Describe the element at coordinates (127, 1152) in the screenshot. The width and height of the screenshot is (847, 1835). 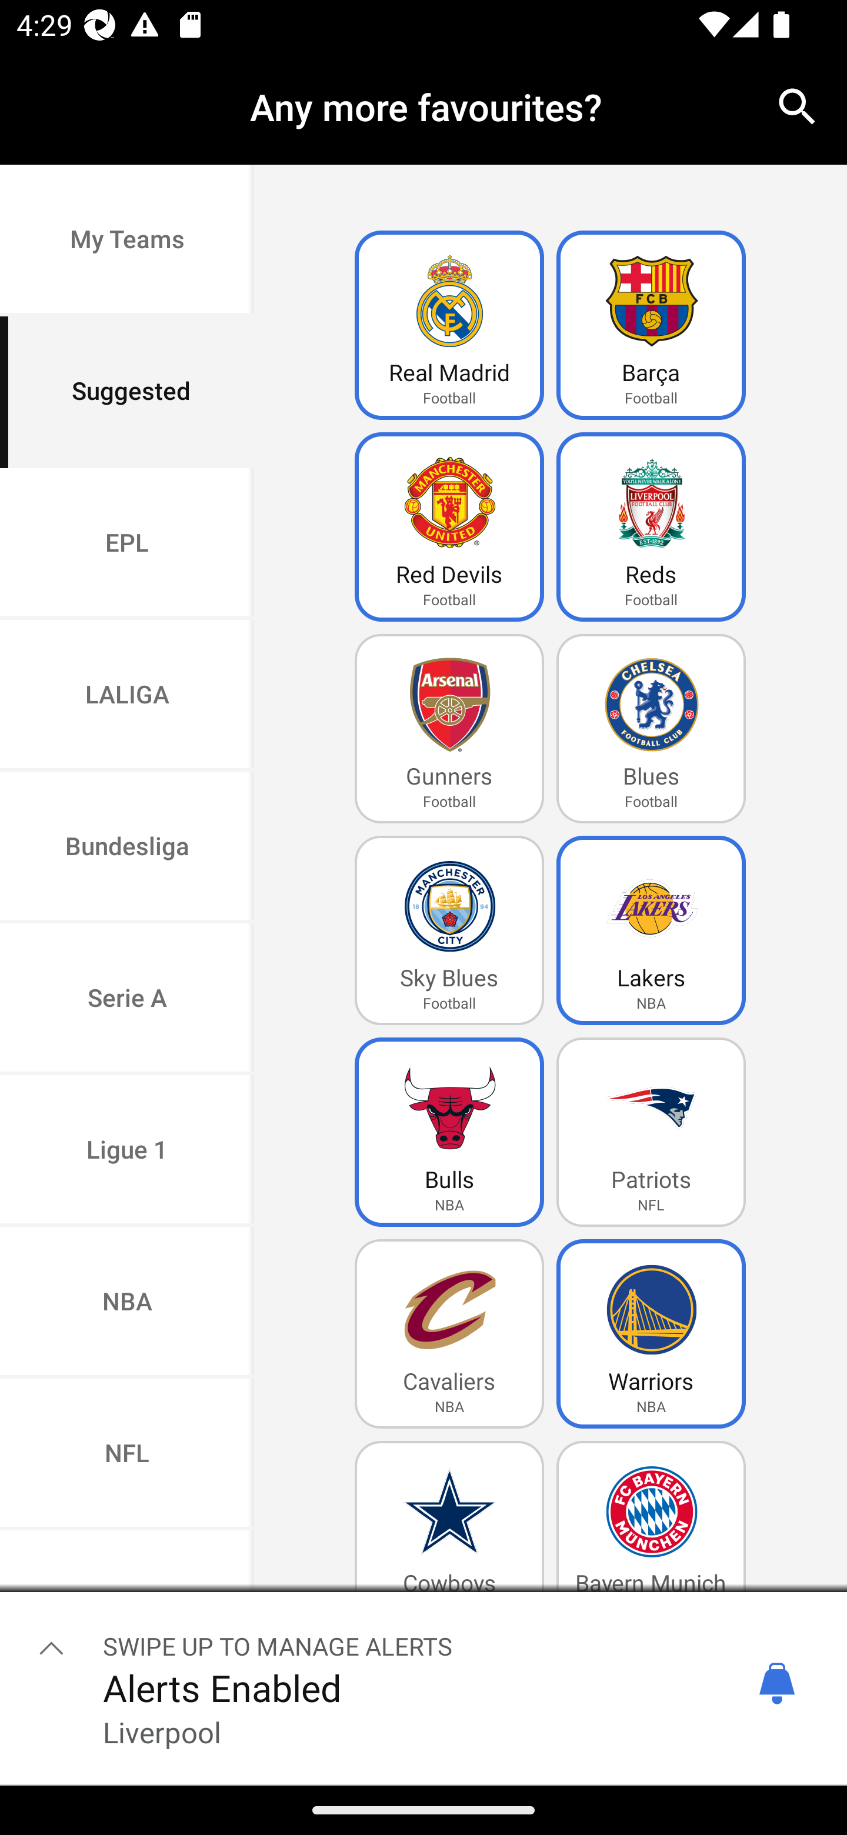
I see `Ligue 1` at that location.